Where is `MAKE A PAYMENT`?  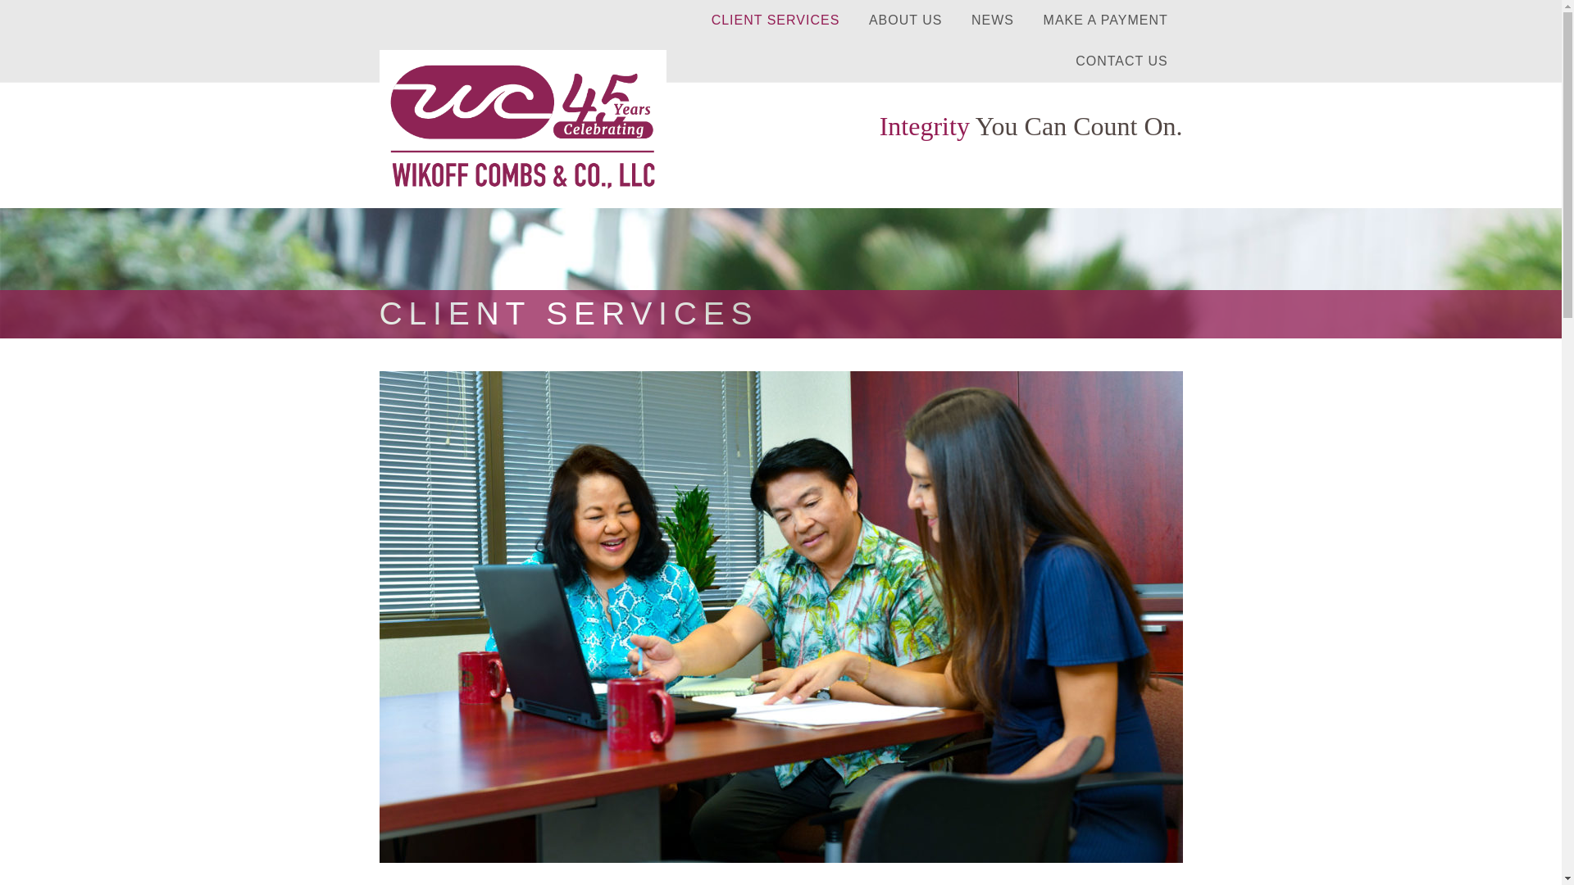
MAKE A PAYMENT is located at coordinates (1106, 20).